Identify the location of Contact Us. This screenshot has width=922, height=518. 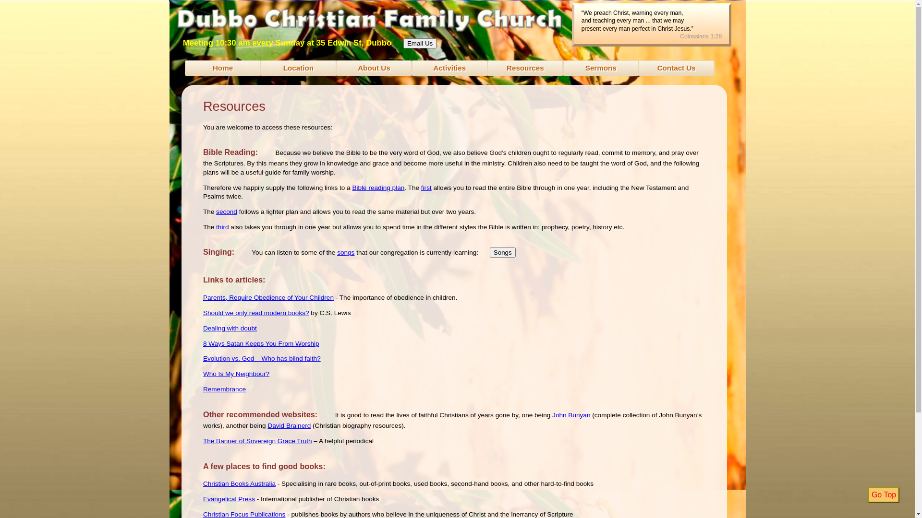
(676, 68).